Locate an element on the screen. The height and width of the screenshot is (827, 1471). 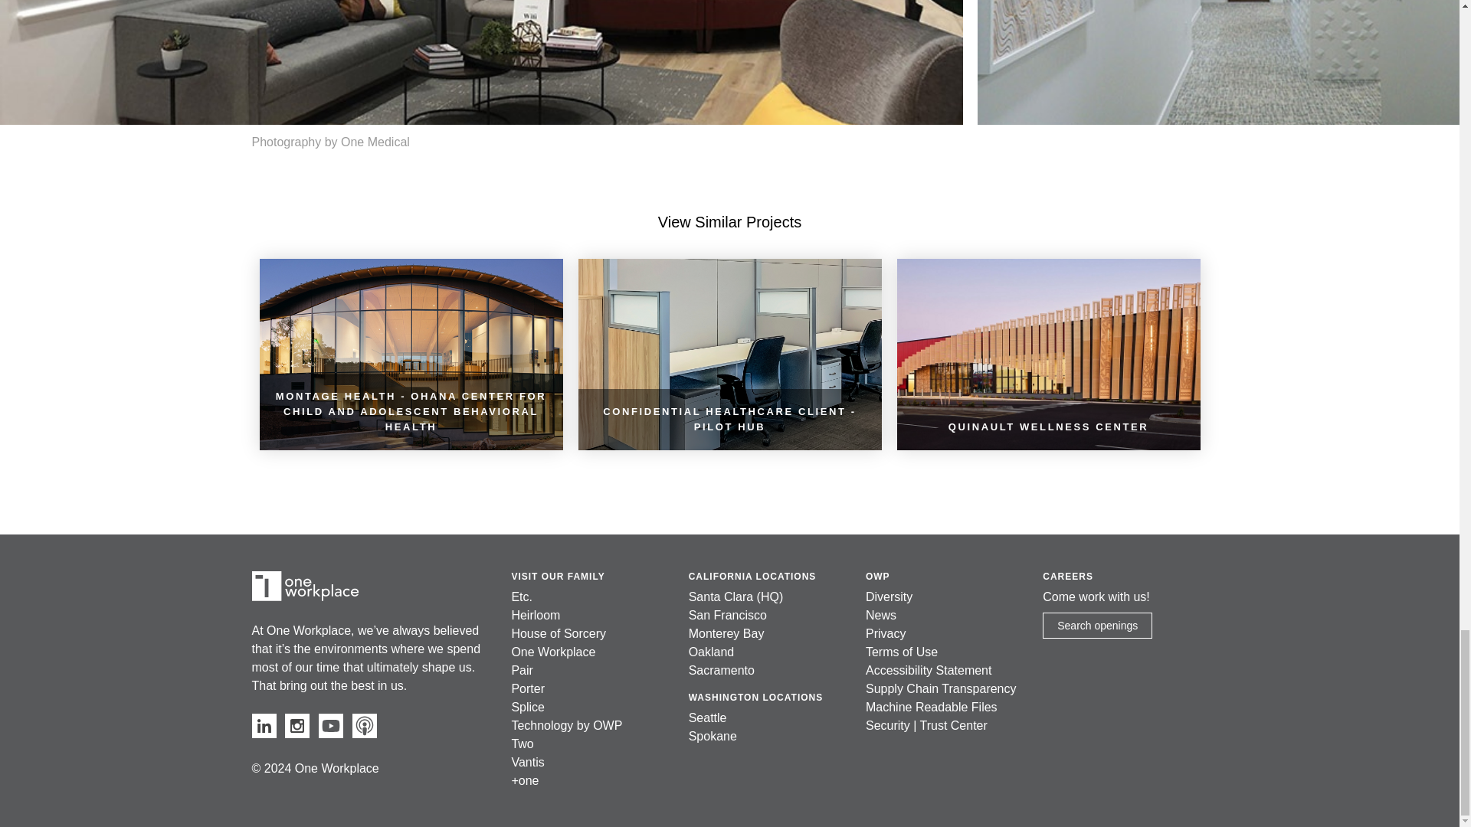
Technology by OWP is located at coordinates (566, 724).